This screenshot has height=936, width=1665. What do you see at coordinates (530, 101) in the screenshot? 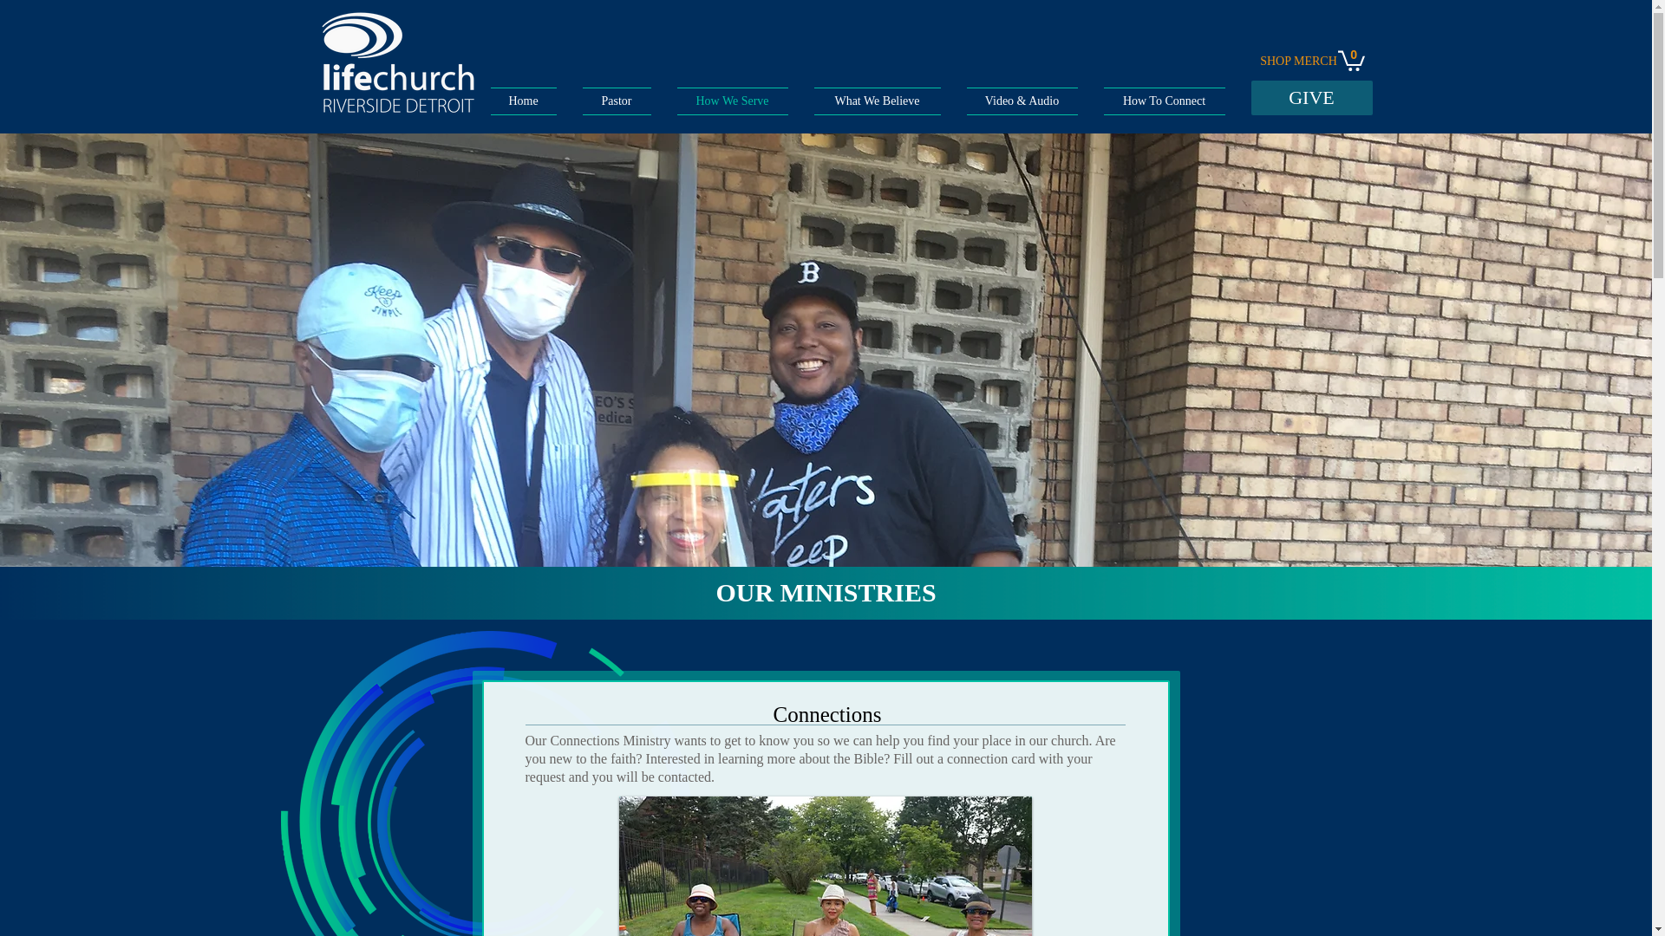
I see `Home` at bounding box center [530, 101].